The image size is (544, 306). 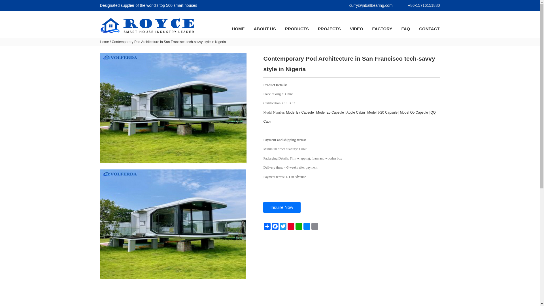 I want to click on CONTACT, so click(x=429, y=29).